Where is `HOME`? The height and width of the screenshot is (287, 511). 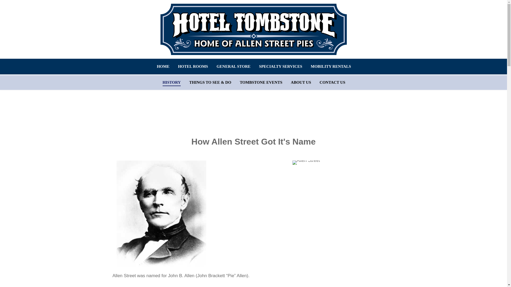 HOME is located at coordinates (163, 66).